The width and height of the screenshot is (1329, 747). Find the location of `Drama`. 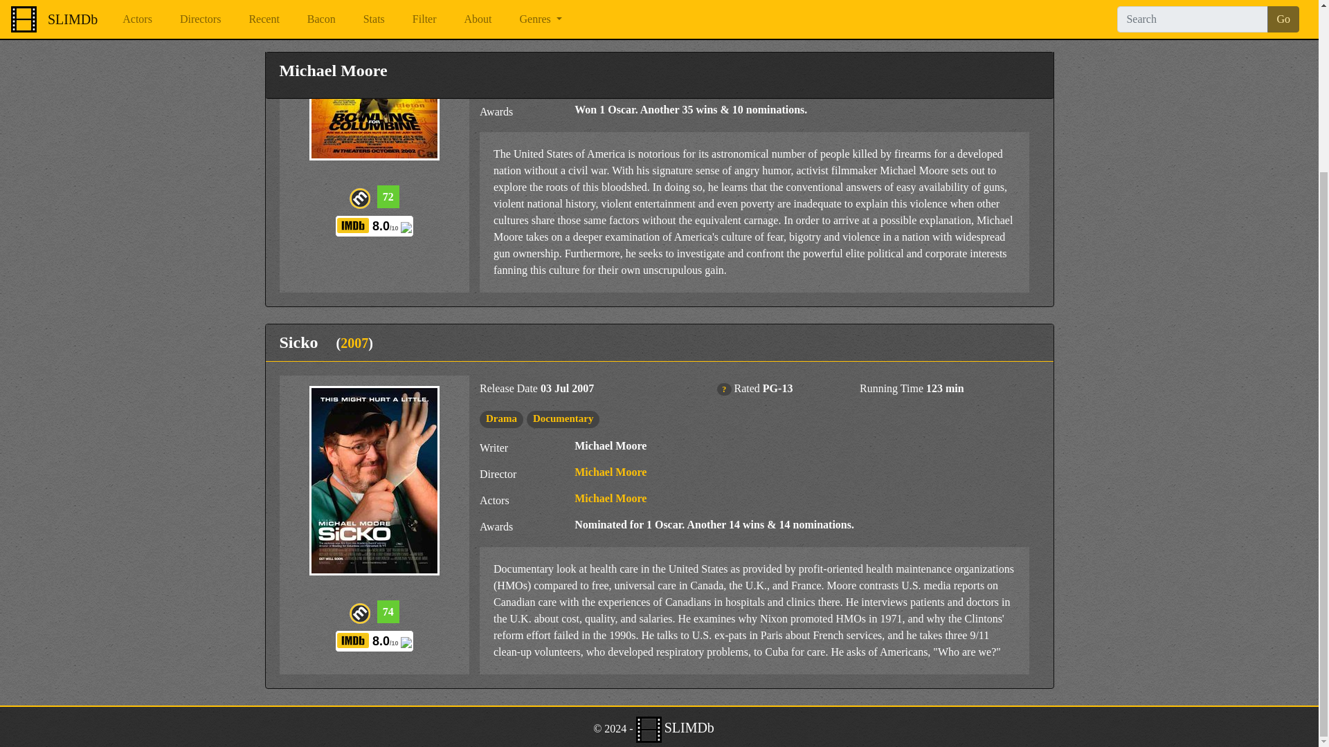

Drama is located at coordinates (501, 4).